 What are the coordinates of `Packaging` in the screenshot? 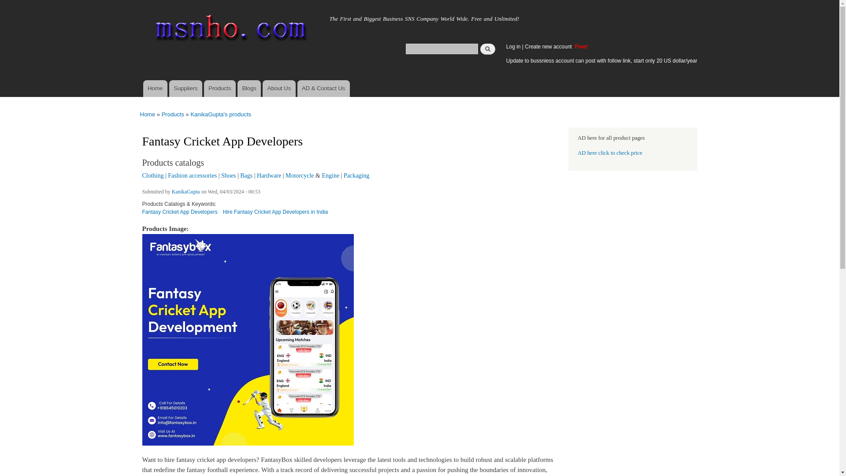 It's located at (356, 175).